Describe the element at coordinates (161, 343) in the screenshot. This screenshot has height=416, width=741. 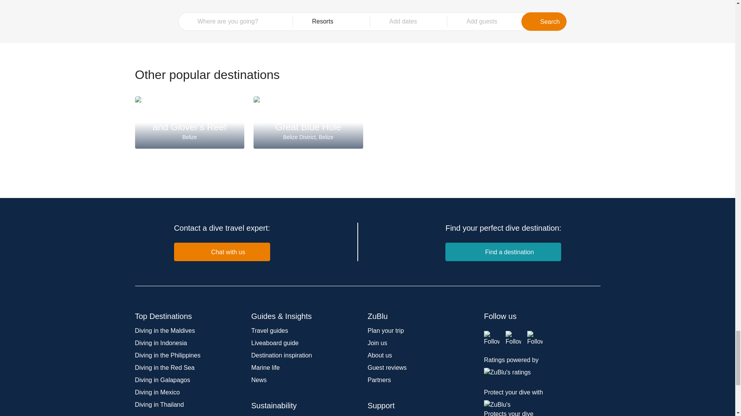
I see `Diving in Indonesia` at that location.